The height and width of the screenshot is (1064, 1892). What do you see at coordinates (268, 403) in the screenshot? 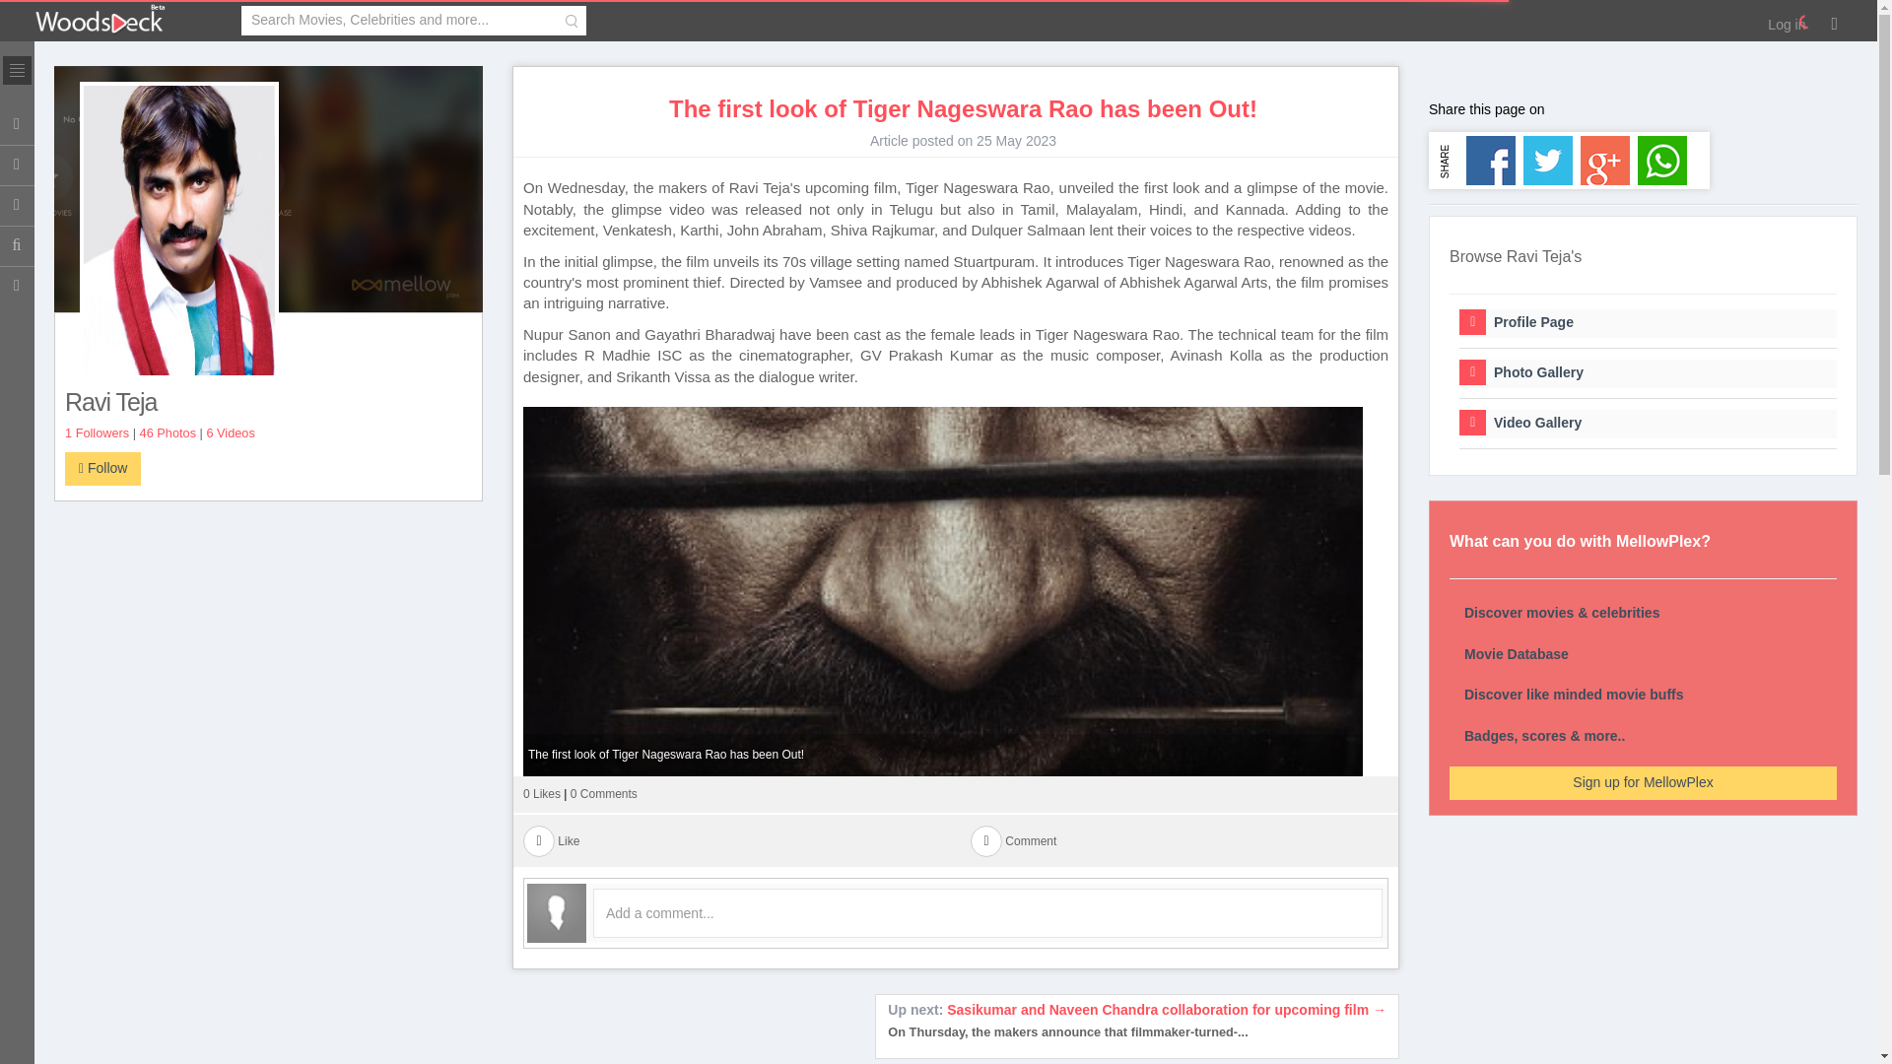
I see `Ravi Teja` at bounding box center [268, 403].